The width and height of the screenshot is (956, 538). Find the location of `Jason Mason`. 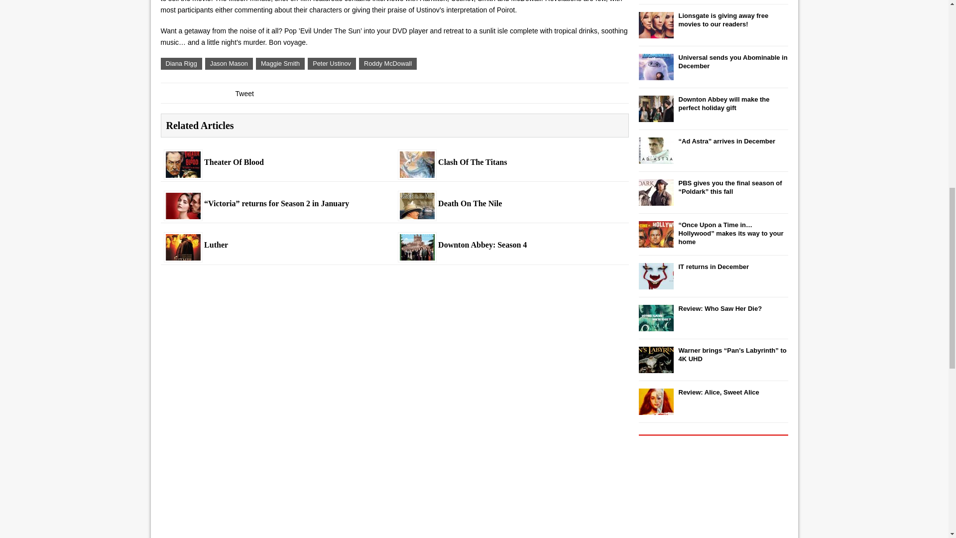

Jason Mason is located at coordinates (229, 64).